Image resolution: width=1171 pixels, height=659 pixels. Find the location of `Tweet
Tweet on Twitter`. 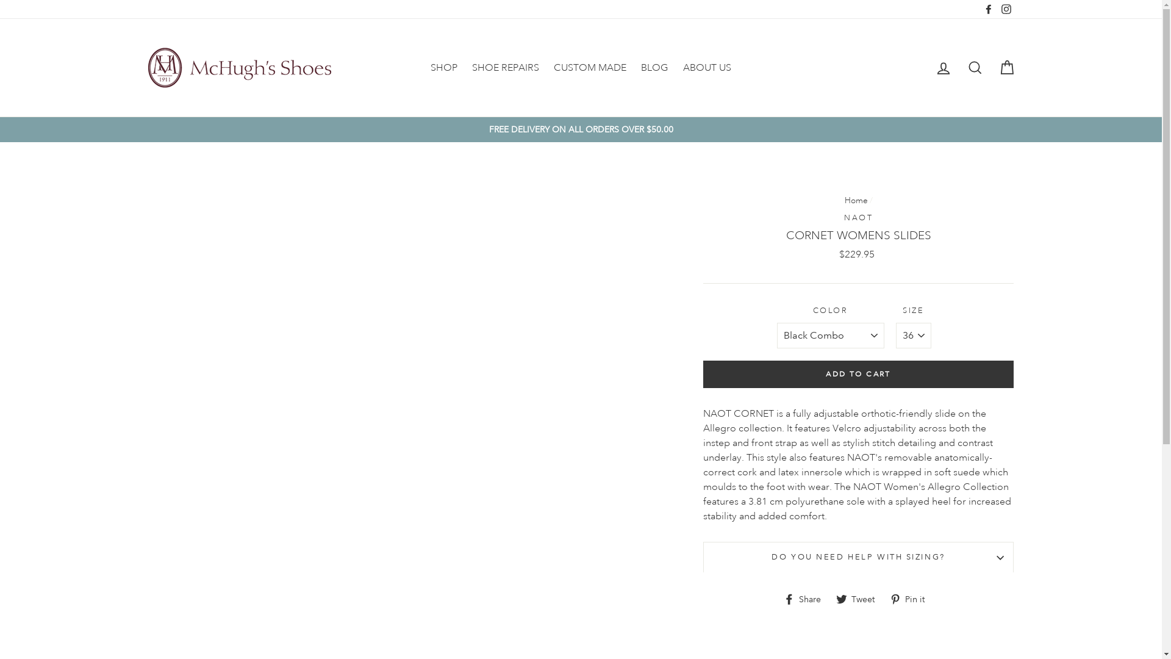

Tweet
Tweet on Twitter is located at coordinates (860, 598).